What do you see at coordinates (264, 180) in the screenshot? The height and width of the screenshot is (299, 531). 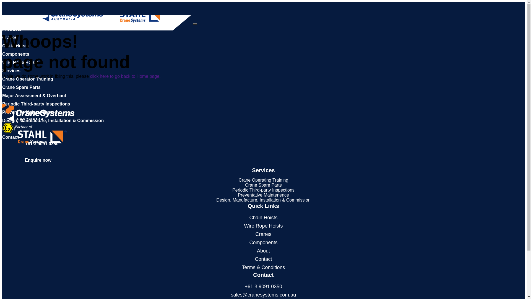 I see `Crane Operating Training` at bounding box center [264, 180].